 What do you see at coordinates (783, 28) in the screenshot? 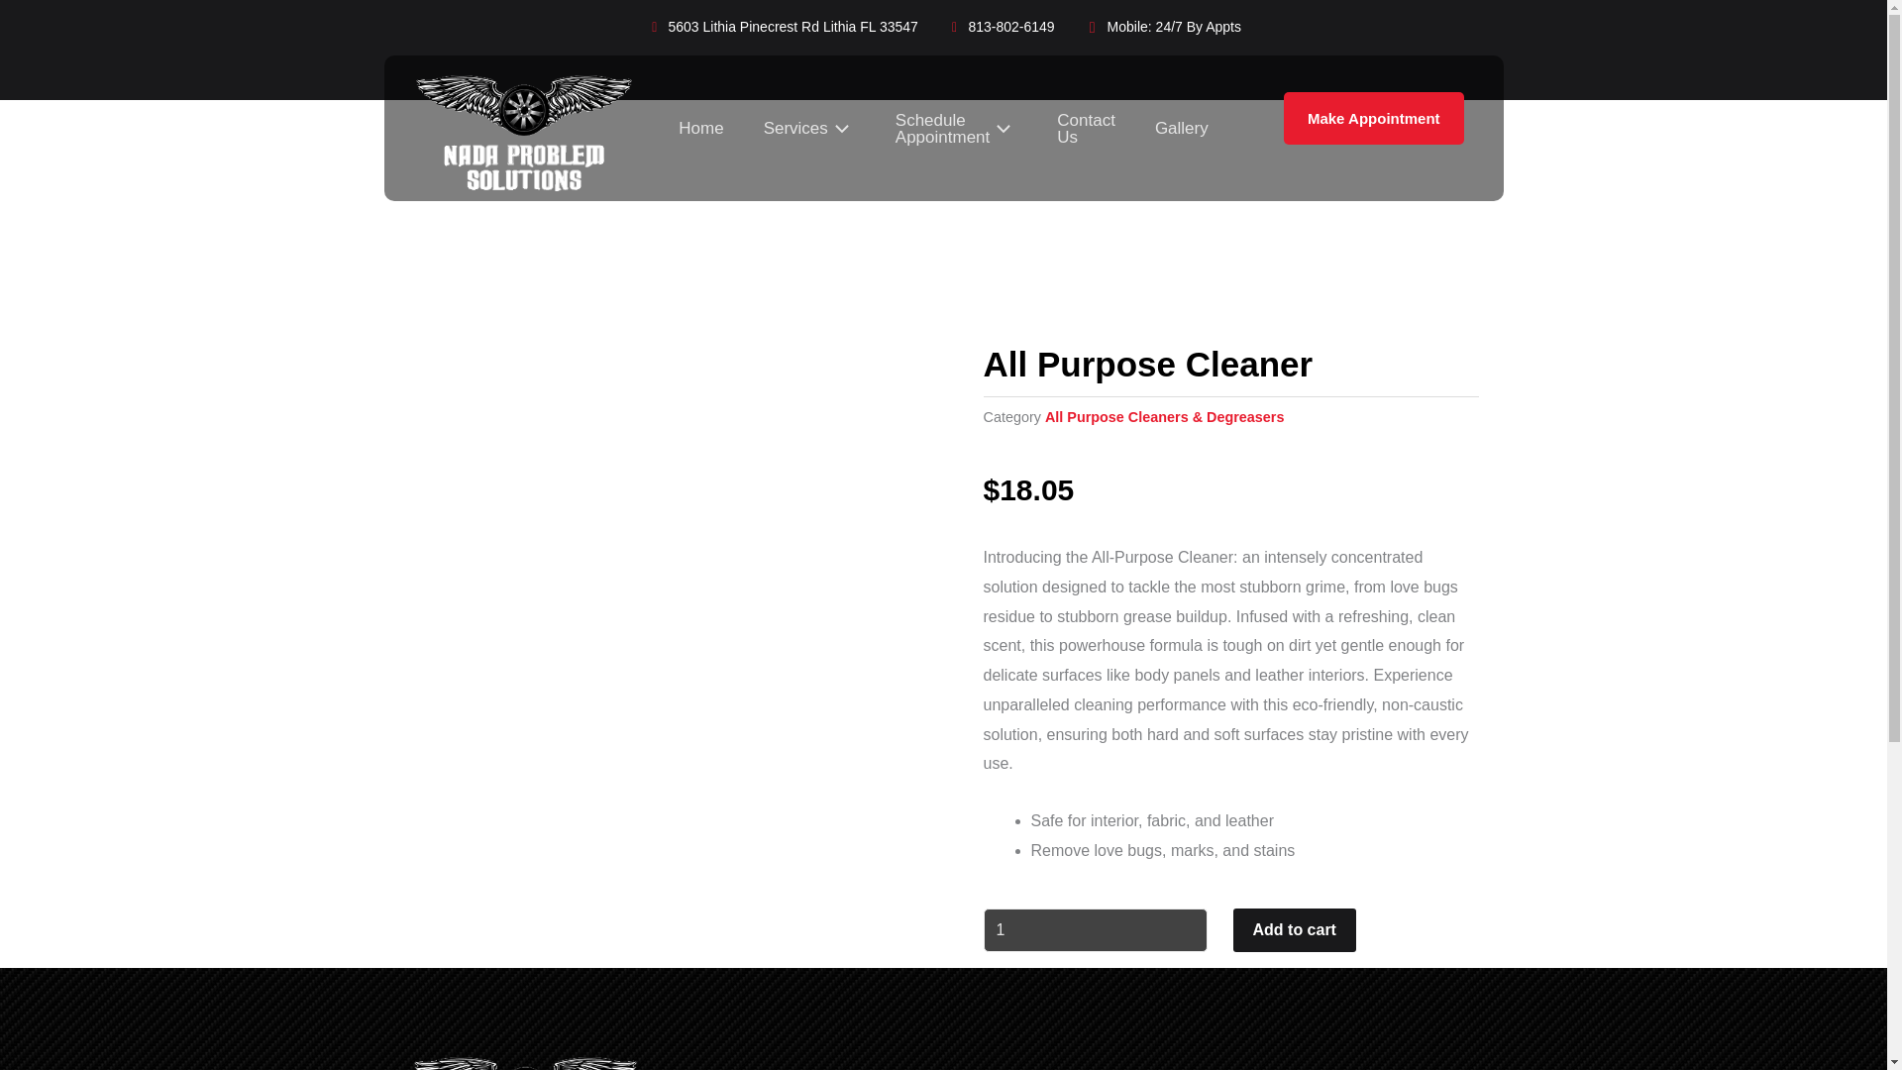
I see `5603 Lithia Pinecrest Rd Lithia FL 33547` at bounding box center [783, 28].